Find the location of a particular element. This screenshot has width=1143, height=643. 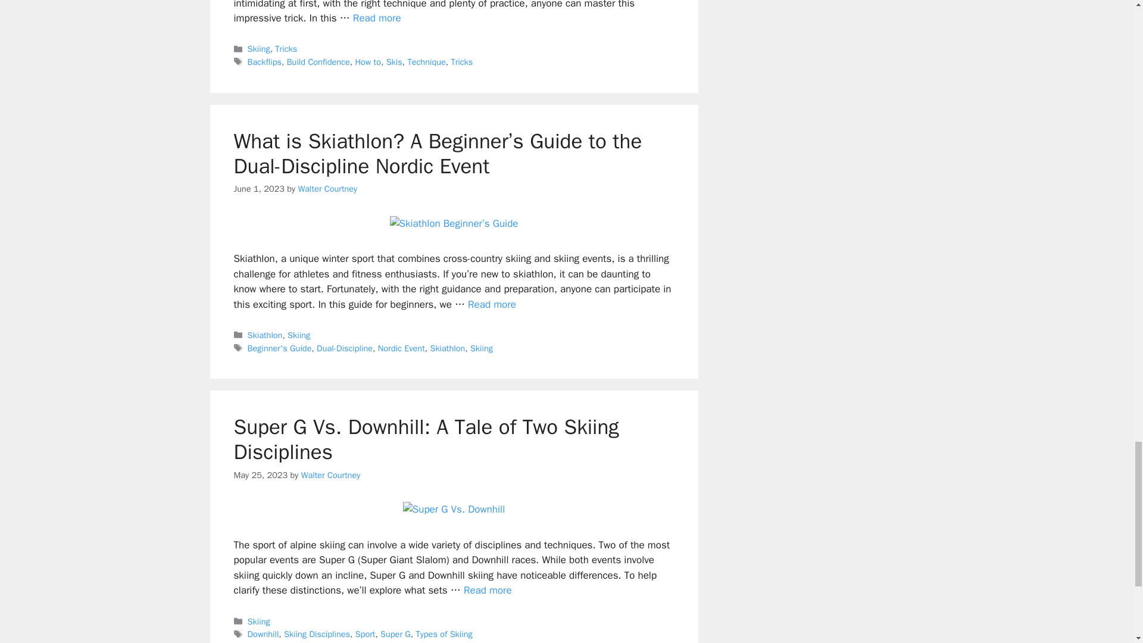

Technique is located at coordinates (426, 62).